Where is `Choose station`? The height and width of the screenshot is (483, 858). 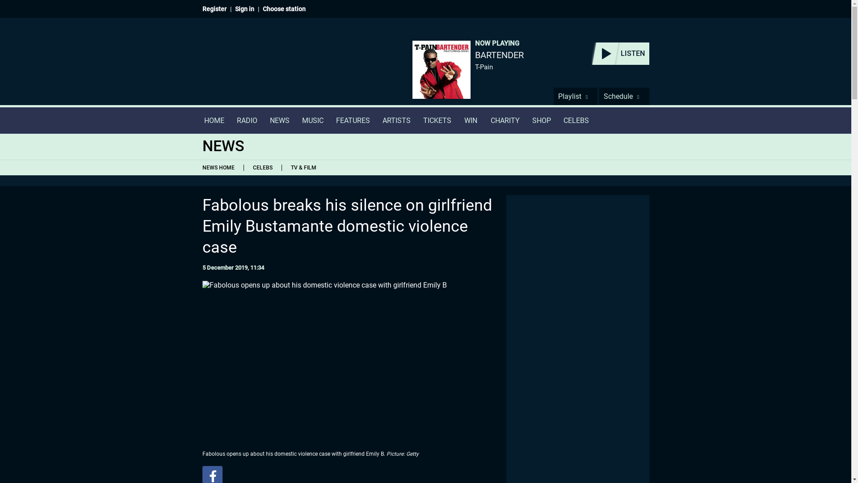 Choose station is located at coordinates (284, 9).